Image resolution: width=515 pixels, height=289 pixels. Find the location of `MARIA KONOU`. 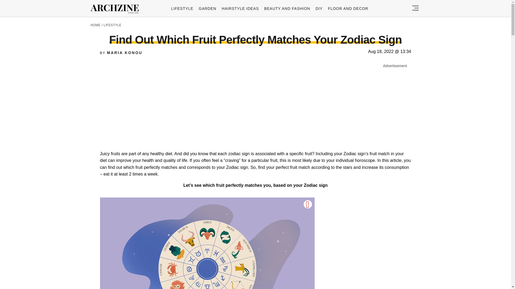

MARIA KONOU is located at coordinates (125, 53).